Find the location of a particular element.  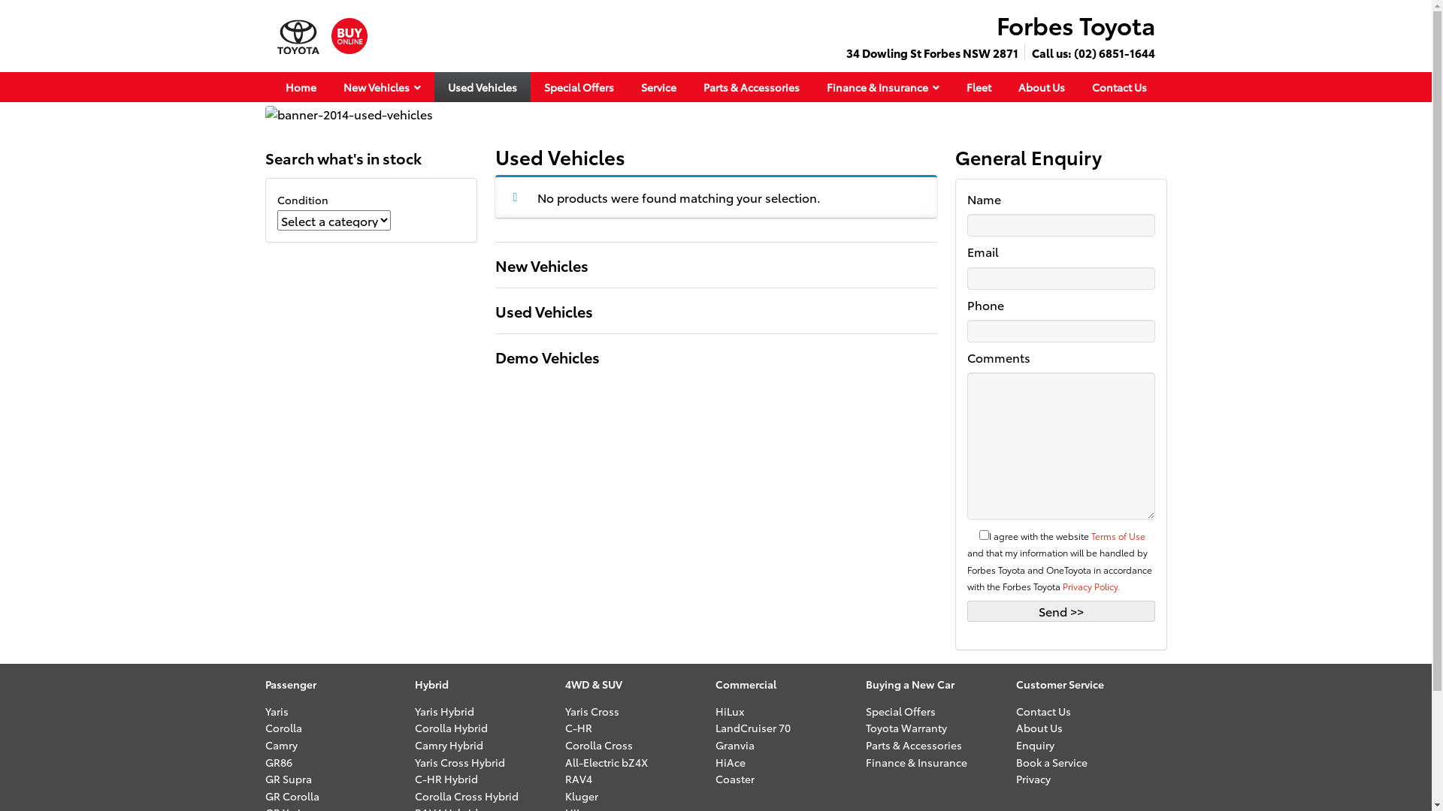

LandCruiser 70 is located at coordinates (753, 728).